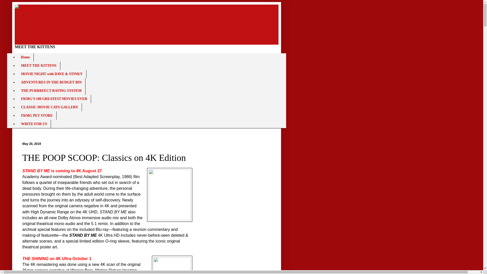 The height and width of the screenshot is (274, 487). Describe the element at coordinates (49, 107) in the screenshot. I see `CLASSIC MOVIE CATS GALLERY` at that location.